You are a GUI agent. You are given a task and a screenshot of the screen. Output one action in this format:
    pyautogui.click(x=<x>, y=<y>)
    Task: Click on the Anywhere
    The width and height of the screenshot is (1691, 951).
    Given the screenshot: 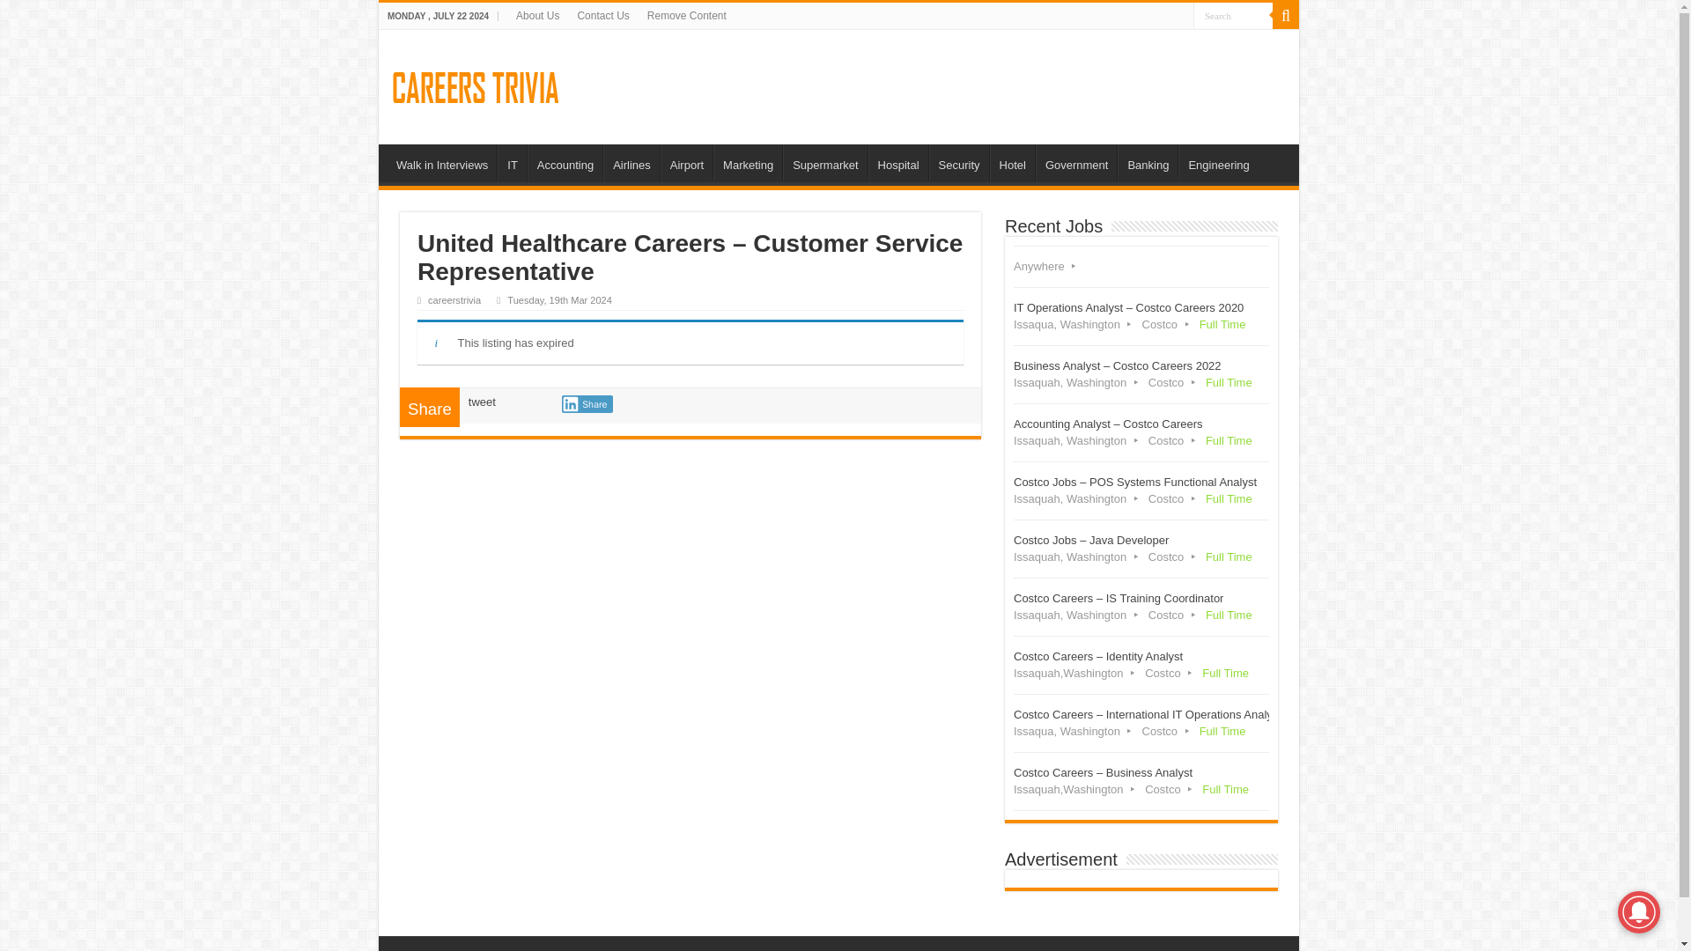 What is the action you would take?
    pyautogui.click(x=1141, y=266)
    